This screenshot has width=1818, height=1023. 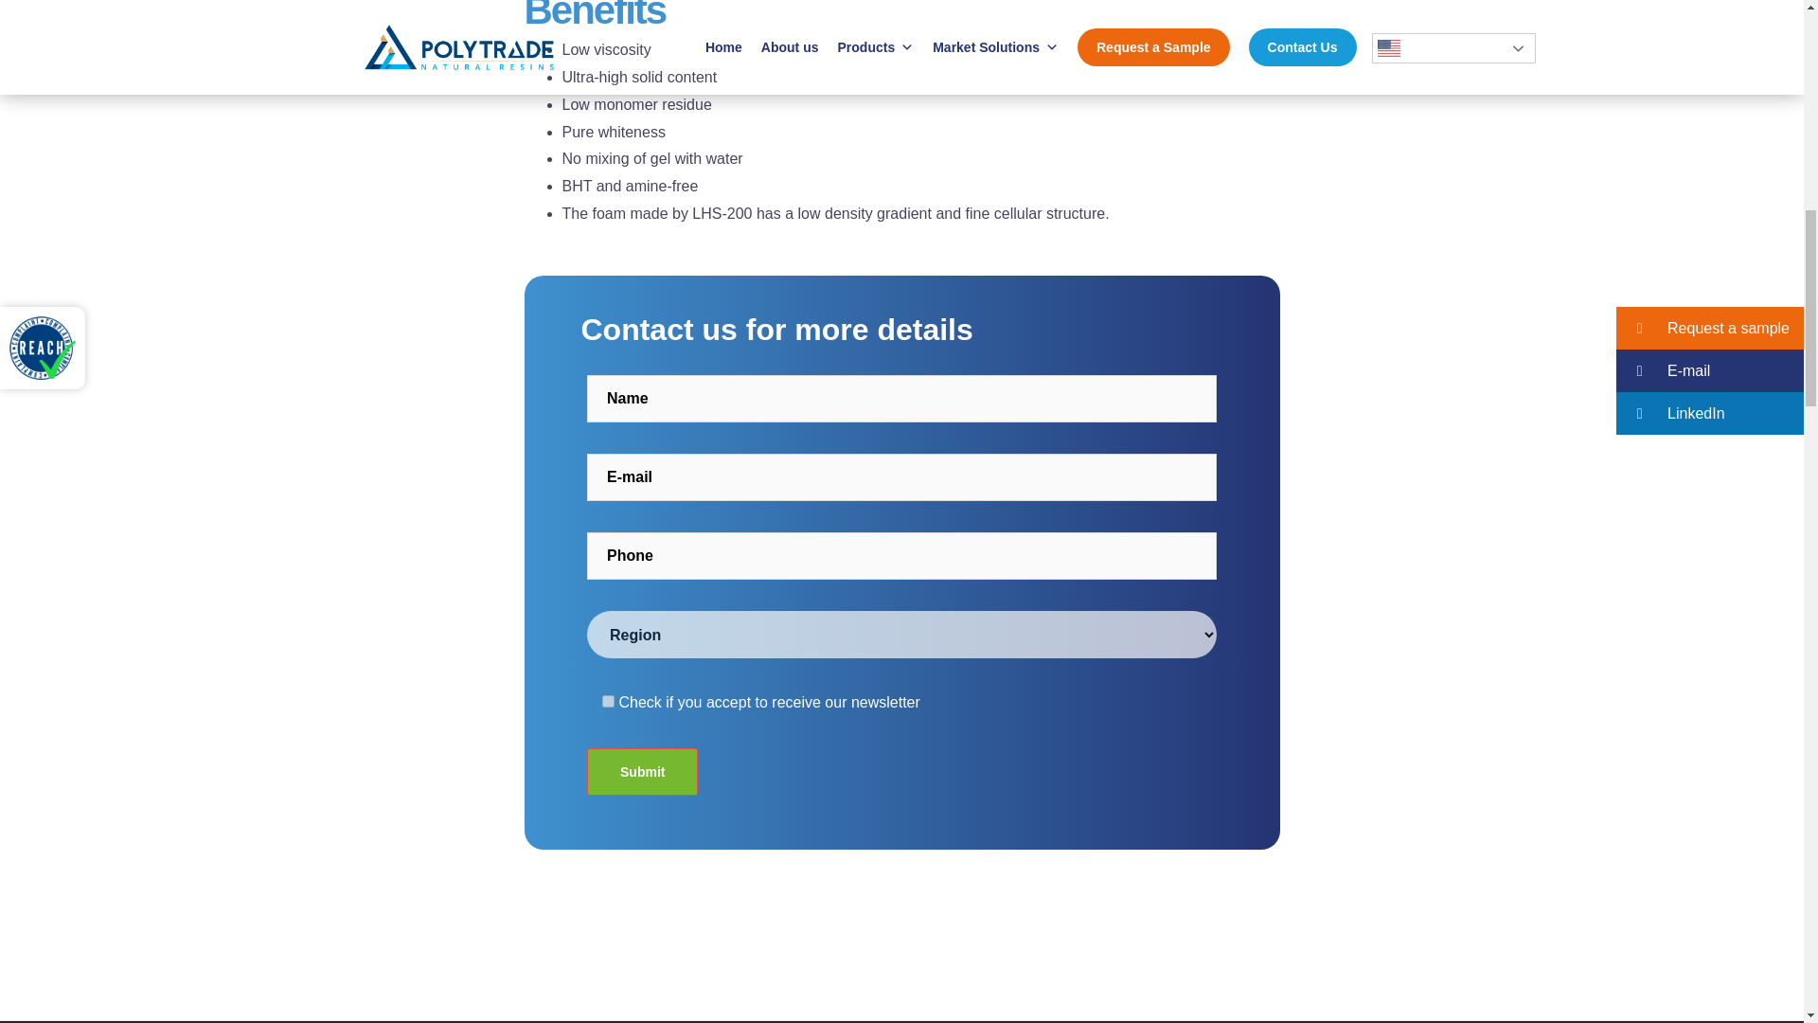 What do you see at coordinates (608, 701) in the screenshot?
I see `Check if you accept to receive our newsletter` at bounding box center [608, 701].